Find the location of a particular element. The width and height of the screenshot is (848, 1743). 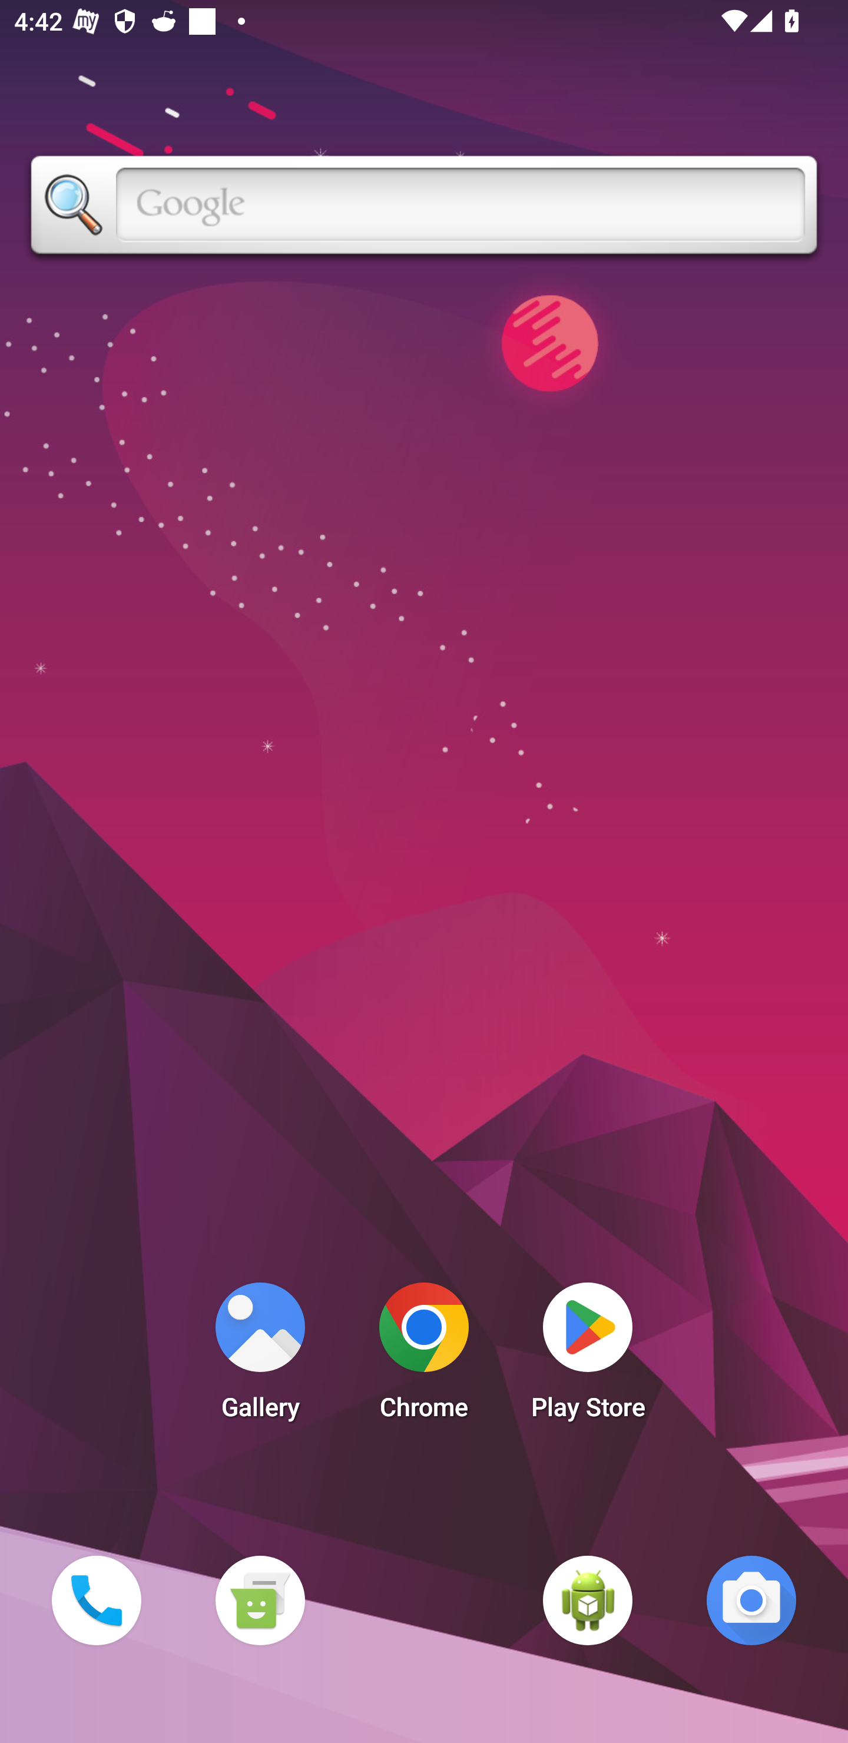

Play Store is located at coordinates (588, 1357).